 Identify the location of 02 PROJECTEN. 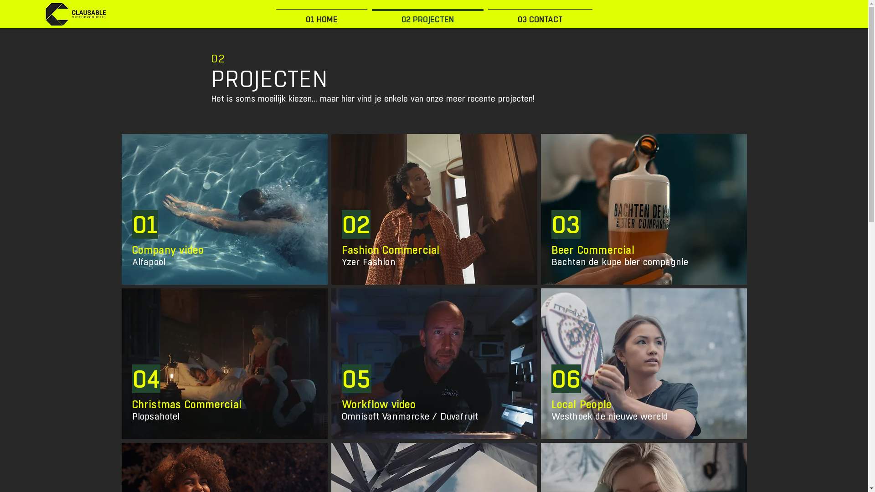
(427, 15).